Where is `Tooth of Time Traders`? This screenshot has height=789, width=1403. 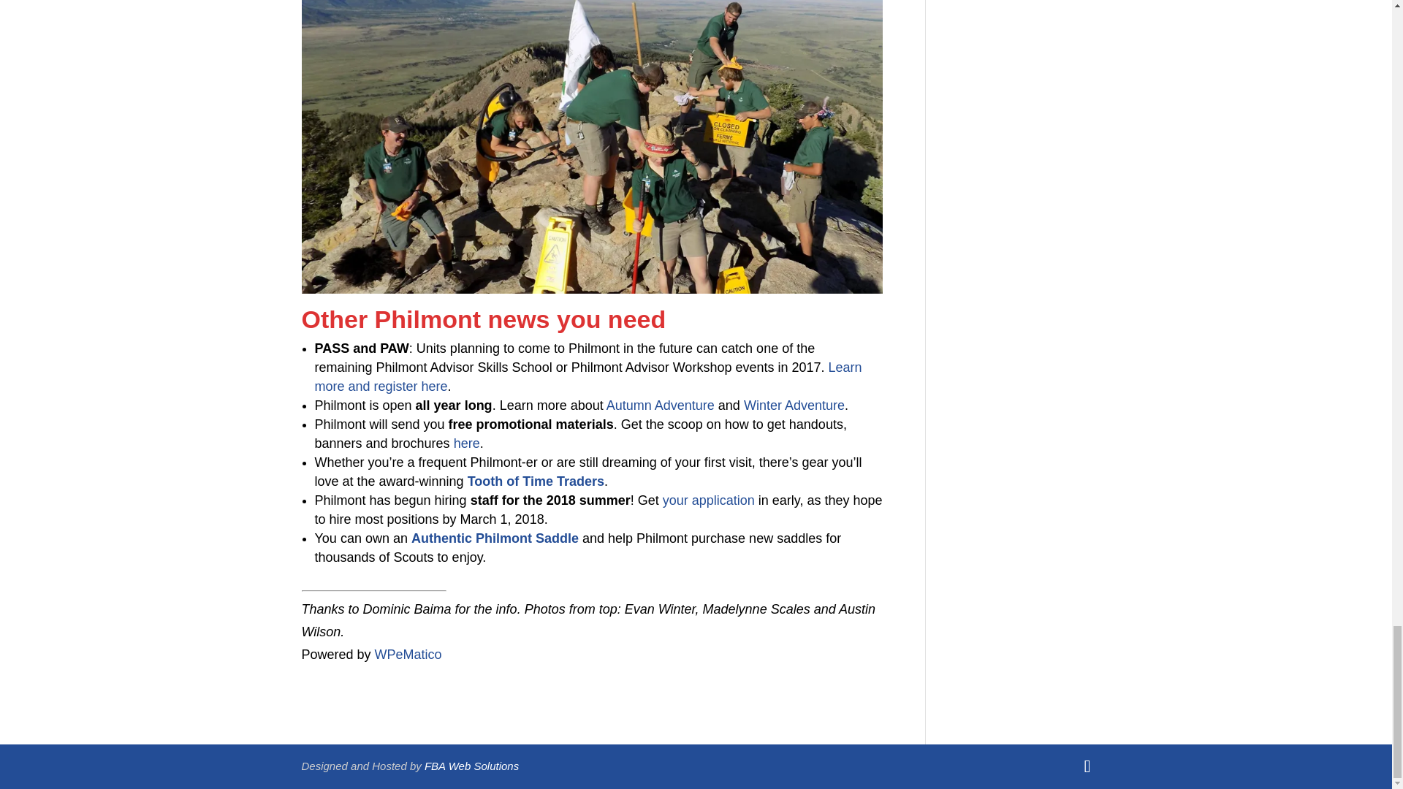 Tooth of Time Traders is located at coordinates (536, 481).